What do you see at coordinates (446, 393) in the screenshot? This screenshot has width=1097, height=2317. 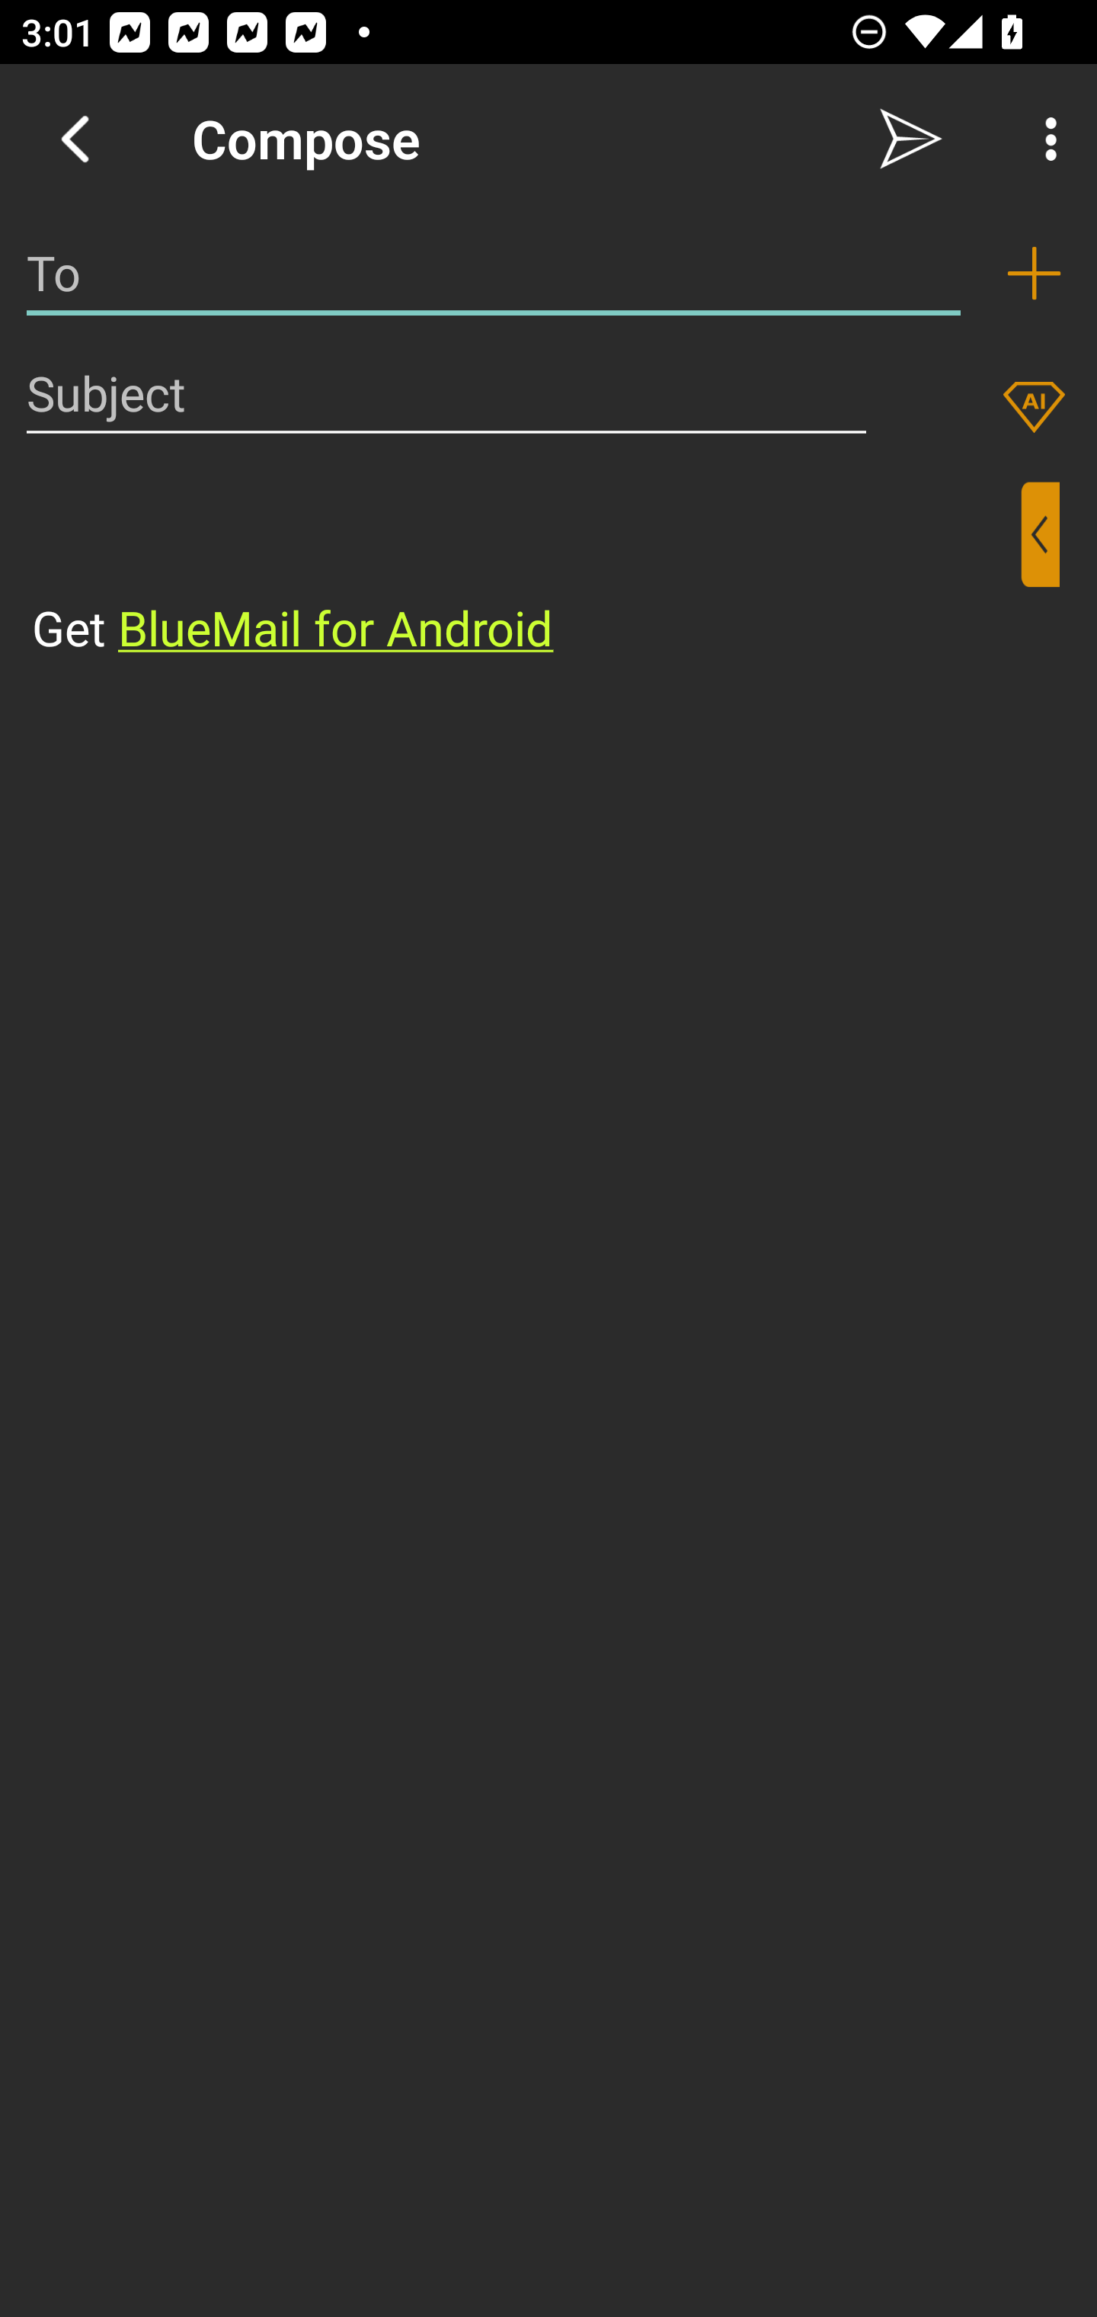 I see `Subject` at bounding box center [446, 393].